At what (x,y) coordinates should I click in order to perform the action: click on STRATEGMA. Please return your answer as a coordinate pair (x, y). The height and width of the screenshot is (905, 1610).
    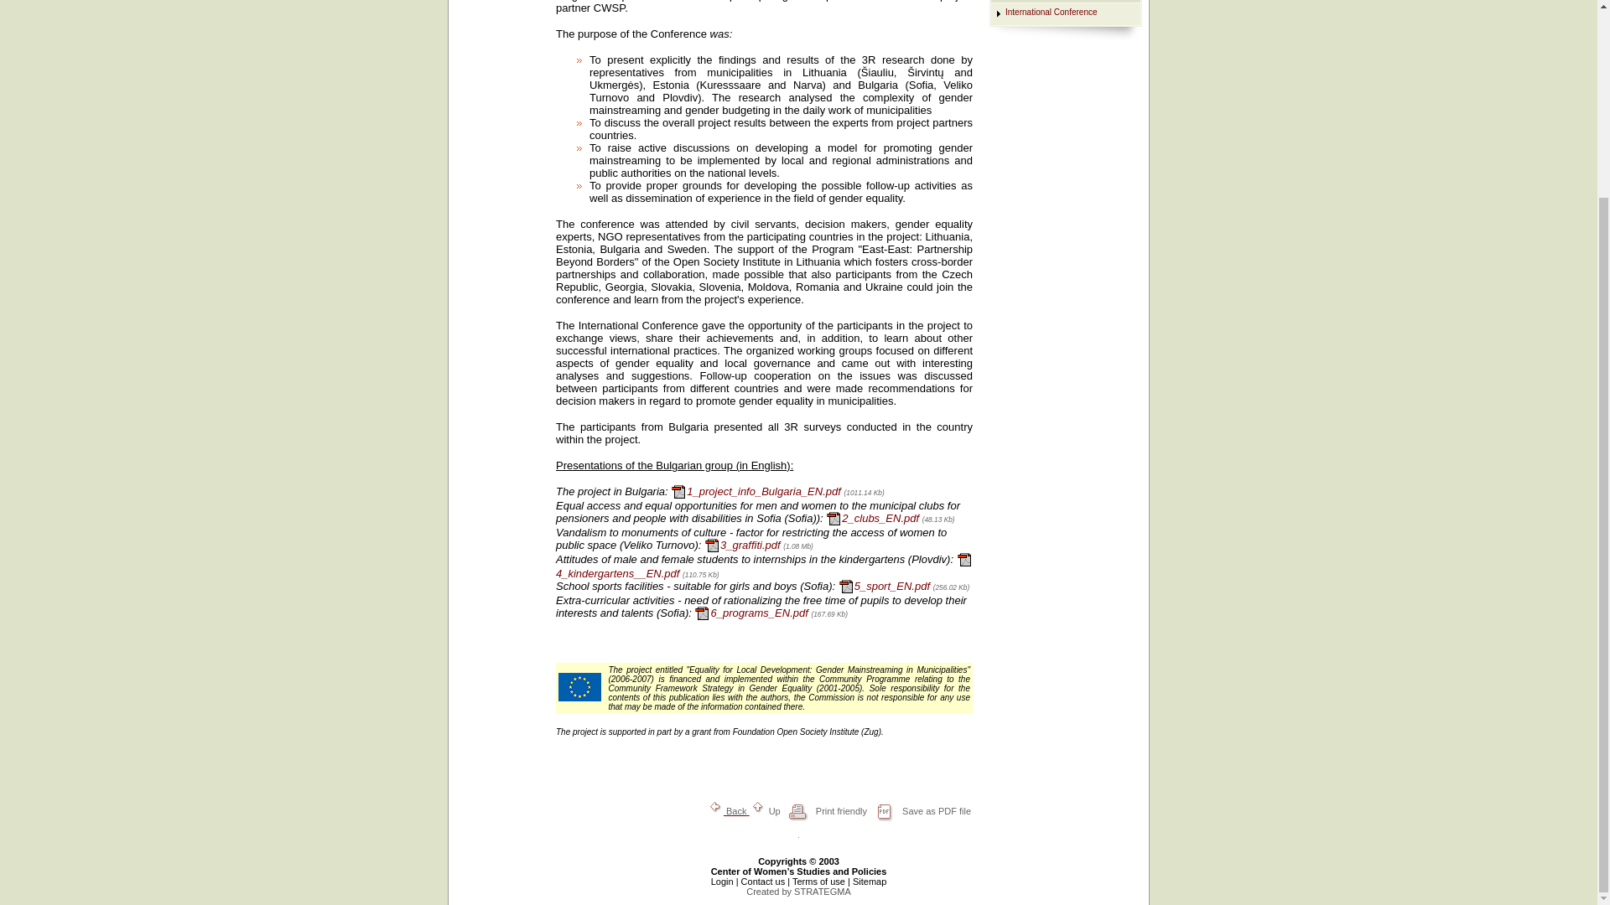
    Looking at the image, I should click on (822, 892).